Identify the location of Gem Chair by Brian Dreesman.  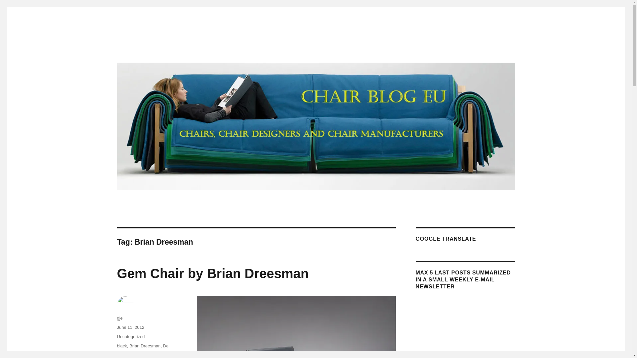
(212, 273).